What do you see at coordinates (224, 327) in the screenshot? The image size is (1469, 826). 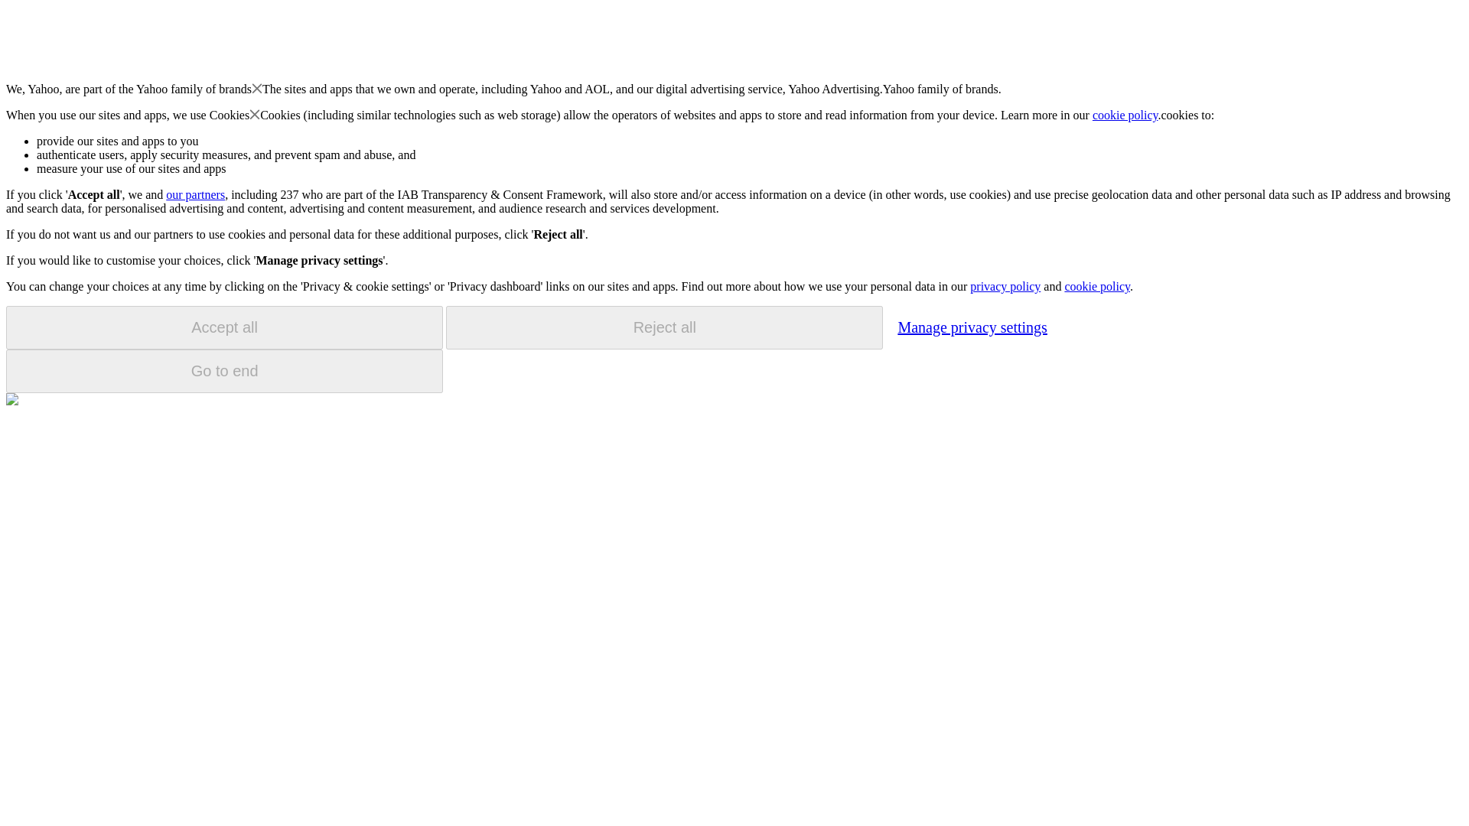 I see `Accept all` at bounding box center [224, 327].